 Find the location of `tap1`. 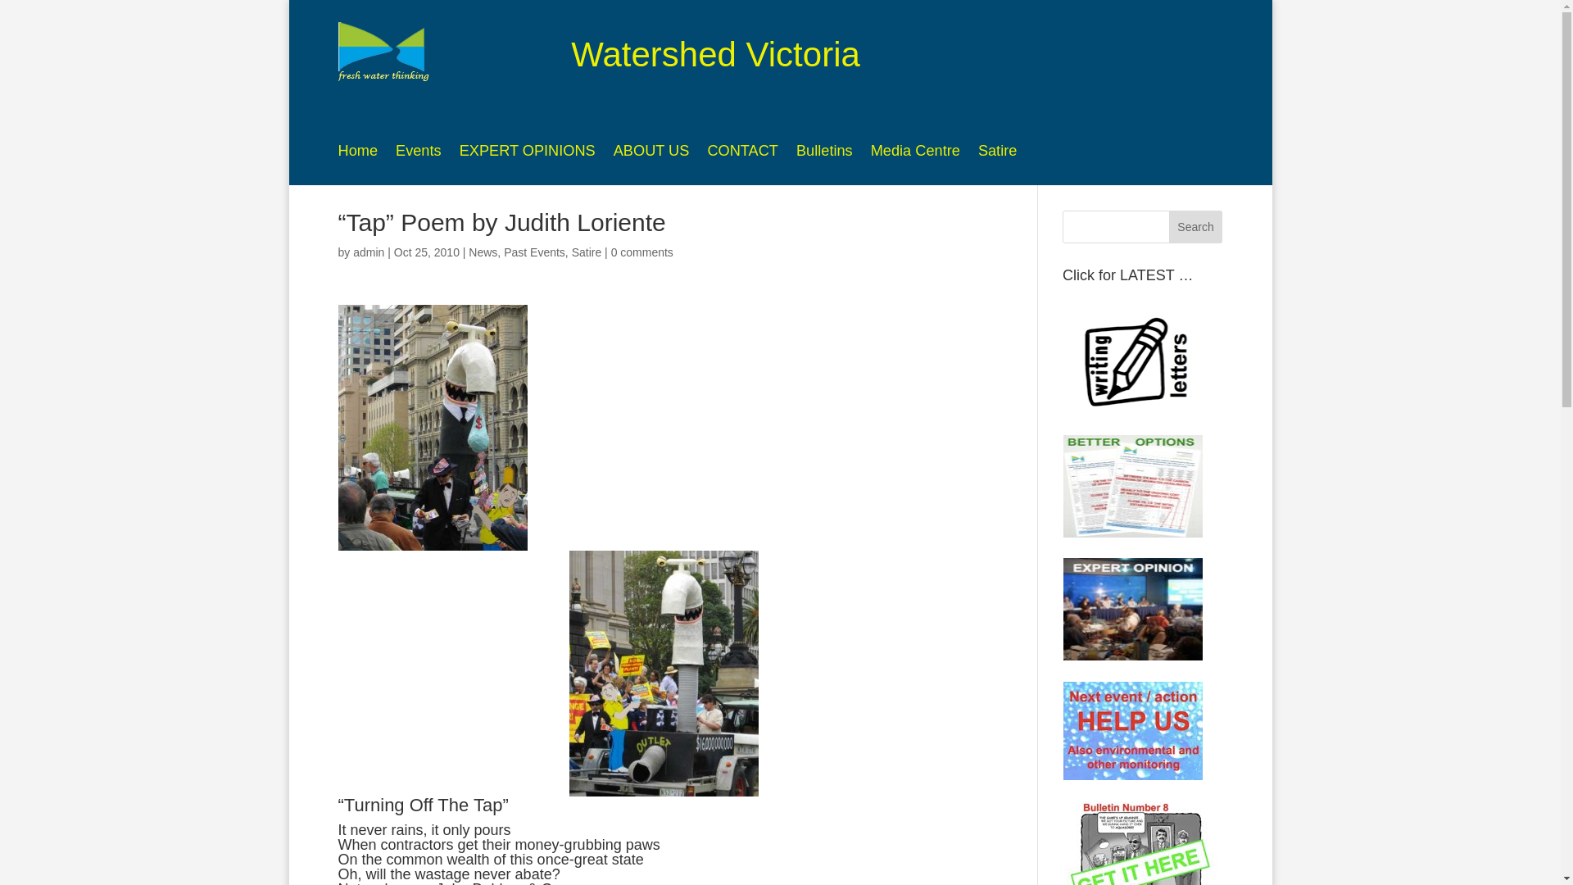

tap1 is located at coordinates (433, 428).